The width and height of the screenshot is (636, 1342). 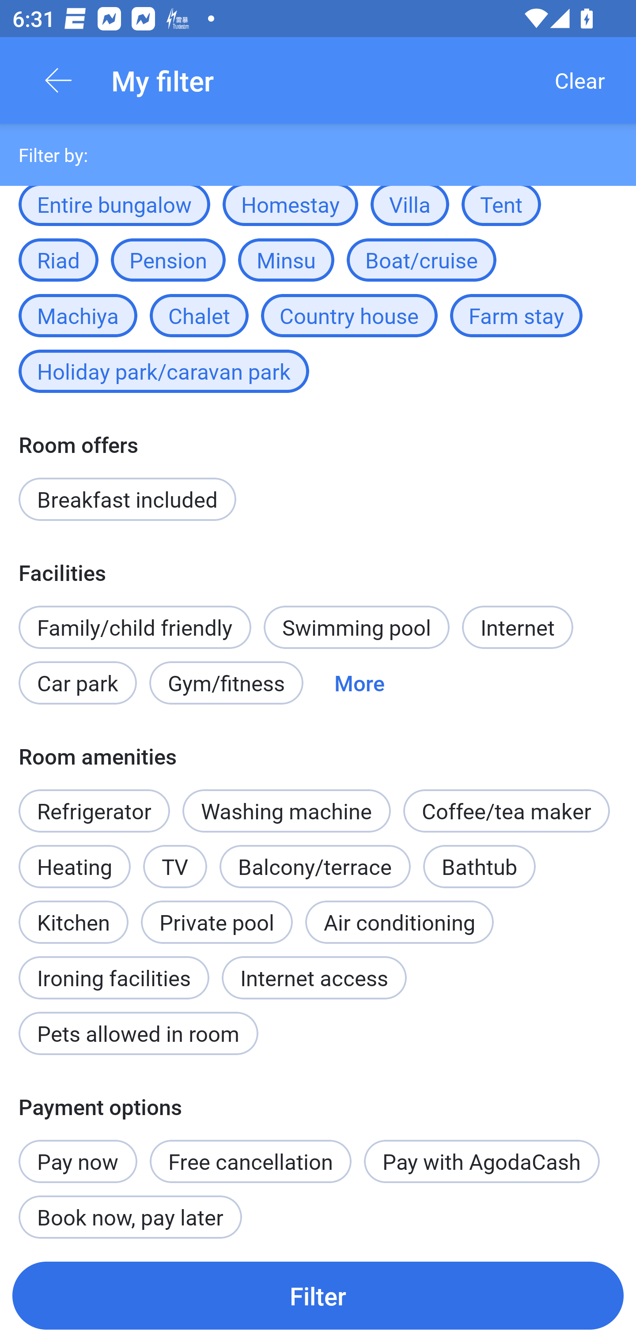 I want to click on Internet access, so click(x=314, y=977).